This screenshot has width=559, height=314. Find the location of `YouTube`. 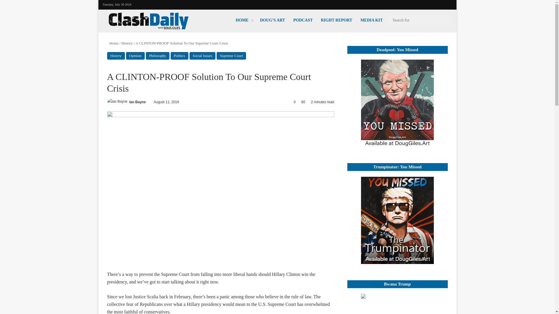

YouTube is located at coordinates (422, 3).